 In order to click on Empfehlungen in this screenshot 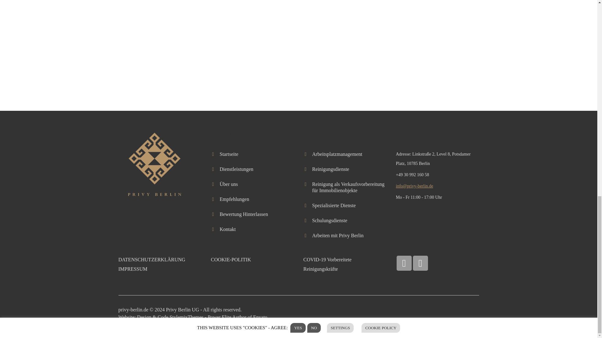, I will do `click(234, 199)`.